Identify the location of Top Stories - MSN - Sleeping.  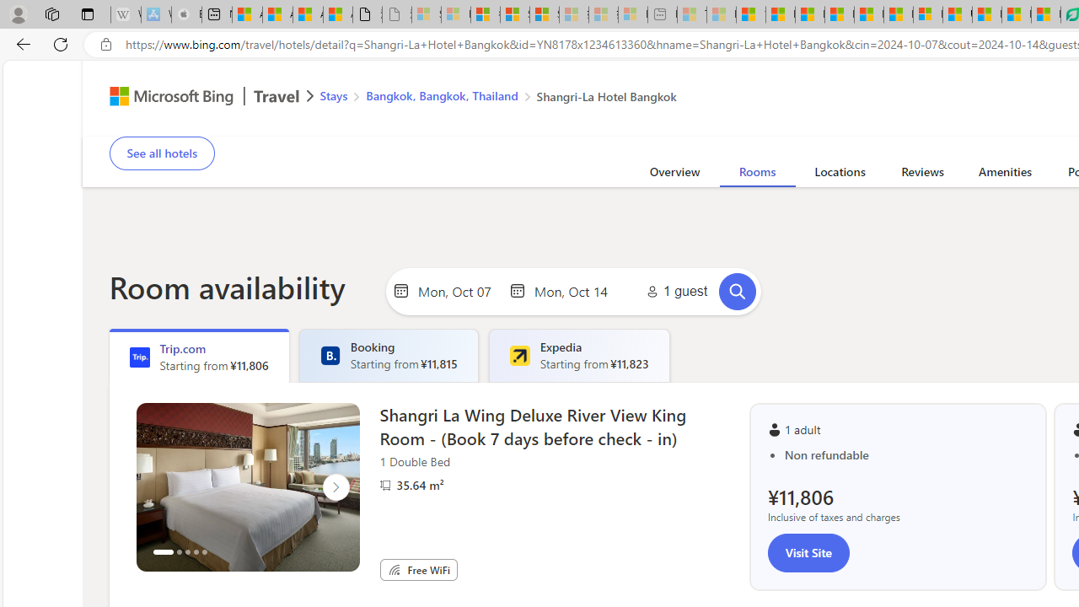
(691, 15).